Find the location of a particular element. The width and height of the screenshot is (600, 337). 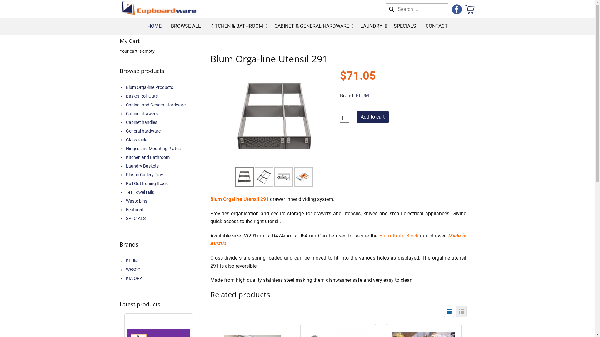

KIA ORA is located at coordinates (134, 278).